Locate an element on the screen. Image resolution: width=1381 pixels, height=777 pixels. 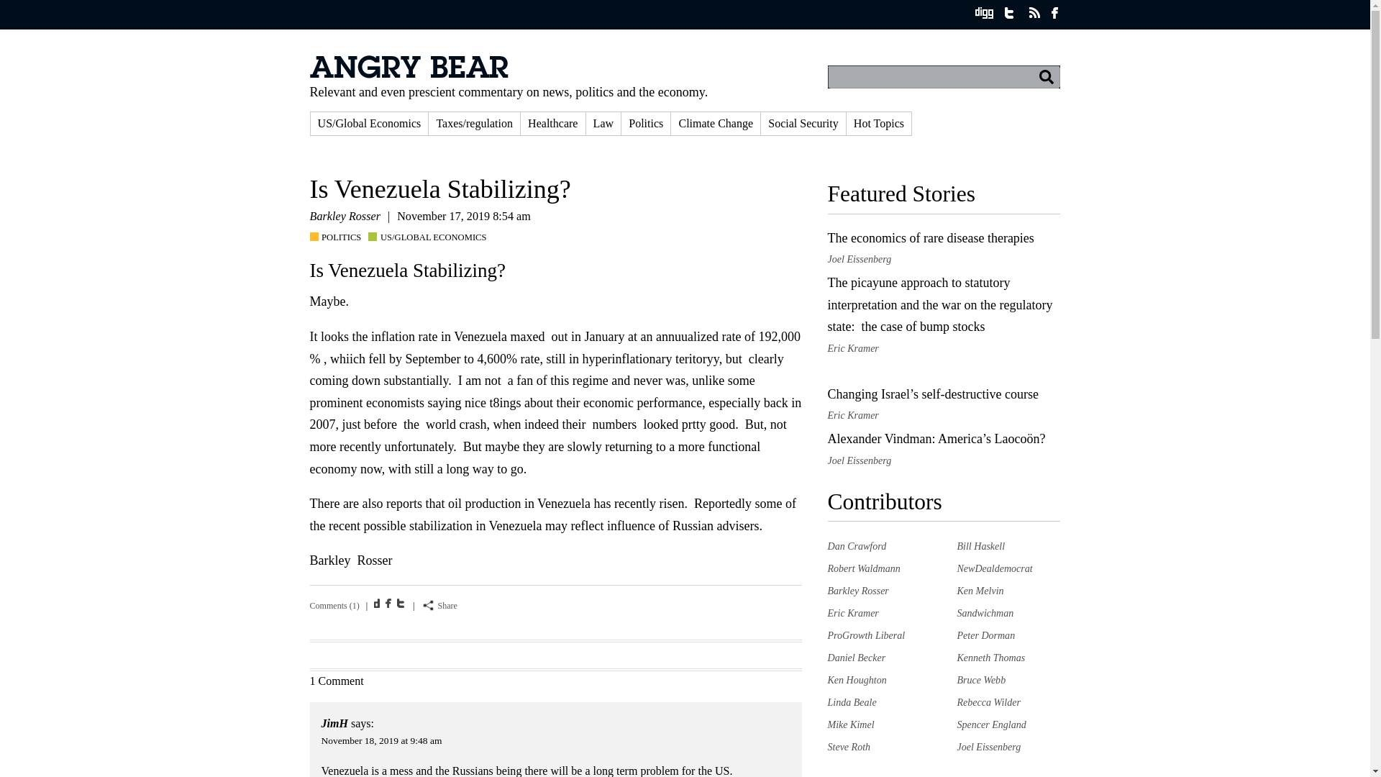
Linda Beale is located at coordinates (852, 701).